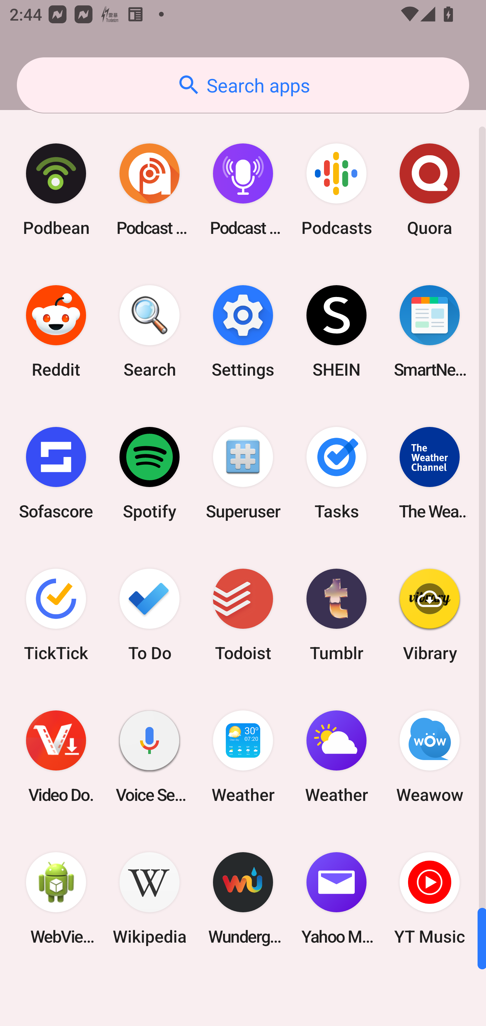 The image size is (486, 1026). What do you see at coordinates (336, 898) in the screenshot?
I see `Yahoo Mail` at bounding box center [336, 898].